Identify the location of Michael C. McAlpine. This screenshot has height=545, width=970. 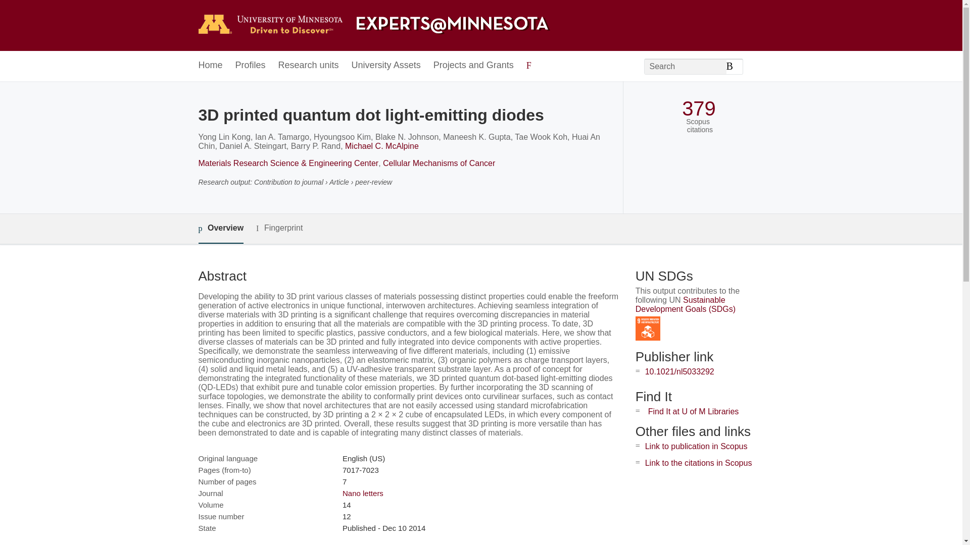
(382, 146).